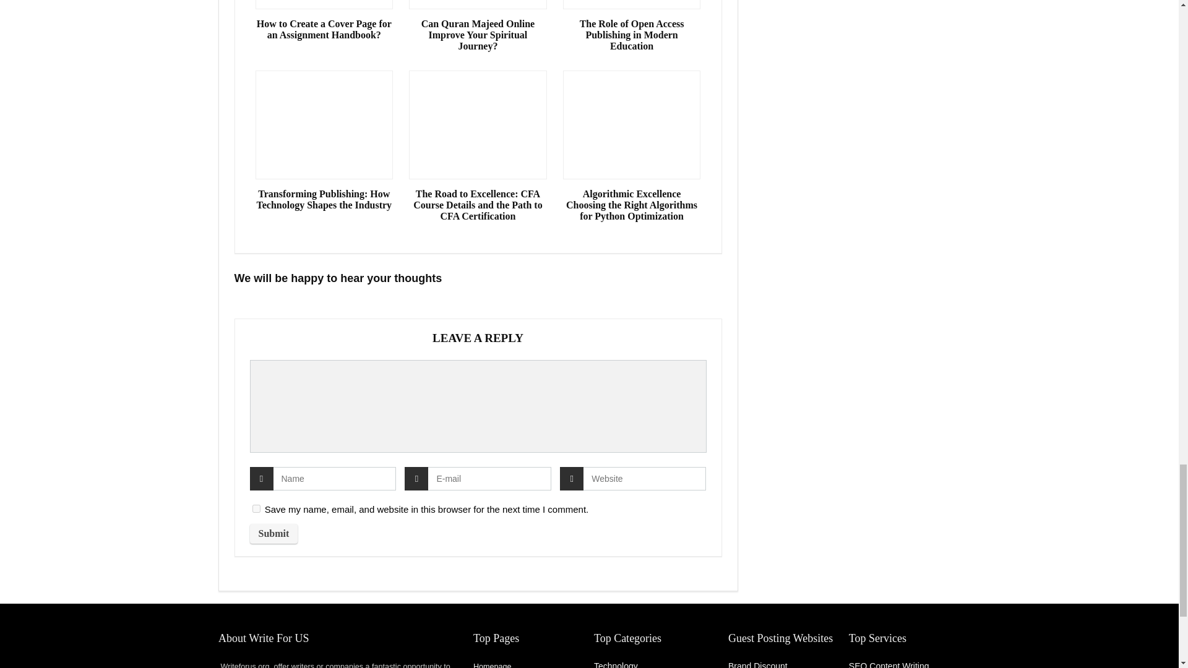  Describe the element at coordinates (273, 533) in the screenshot. I see `Submit` at that location.